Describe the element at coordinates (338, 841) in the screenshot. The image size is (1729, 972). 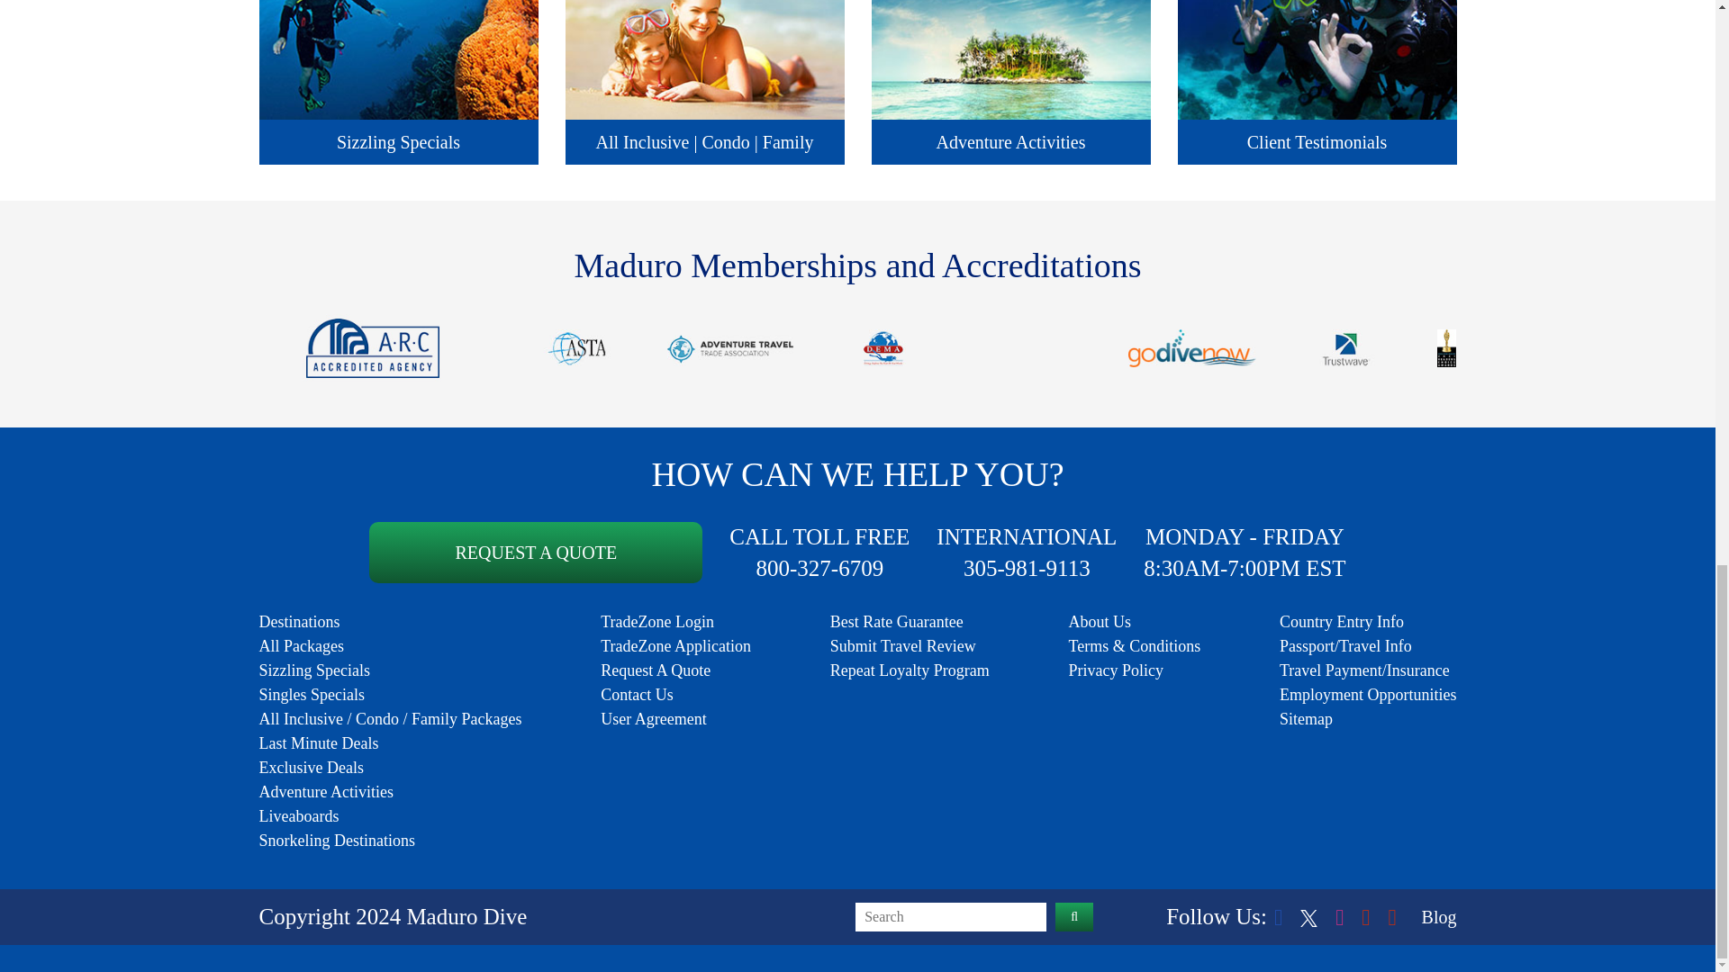
I see `Snorkeling Destinations` at that location.